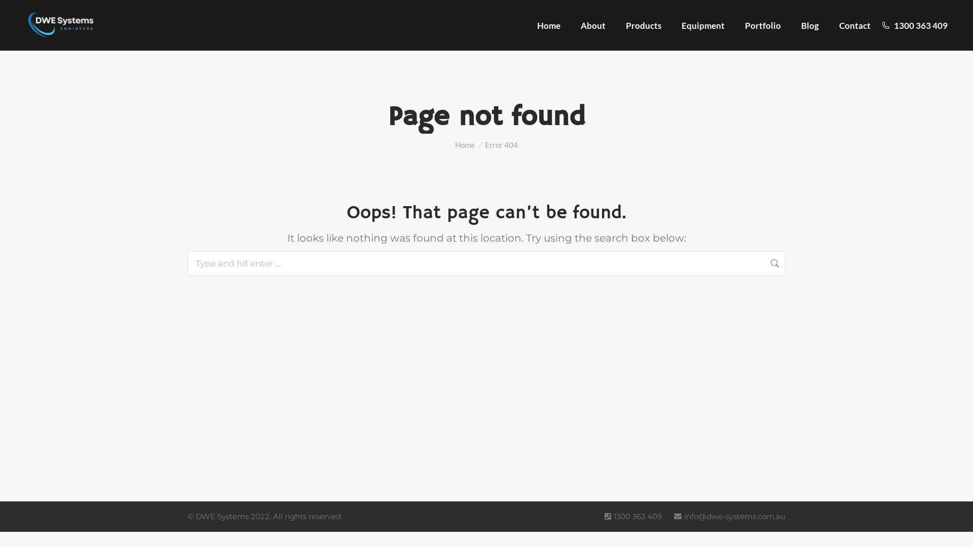 This screenshot has height=547, width=973. Describe the element at coordinates (703, 25) in the screenshot. I see `Equipment` at that location.